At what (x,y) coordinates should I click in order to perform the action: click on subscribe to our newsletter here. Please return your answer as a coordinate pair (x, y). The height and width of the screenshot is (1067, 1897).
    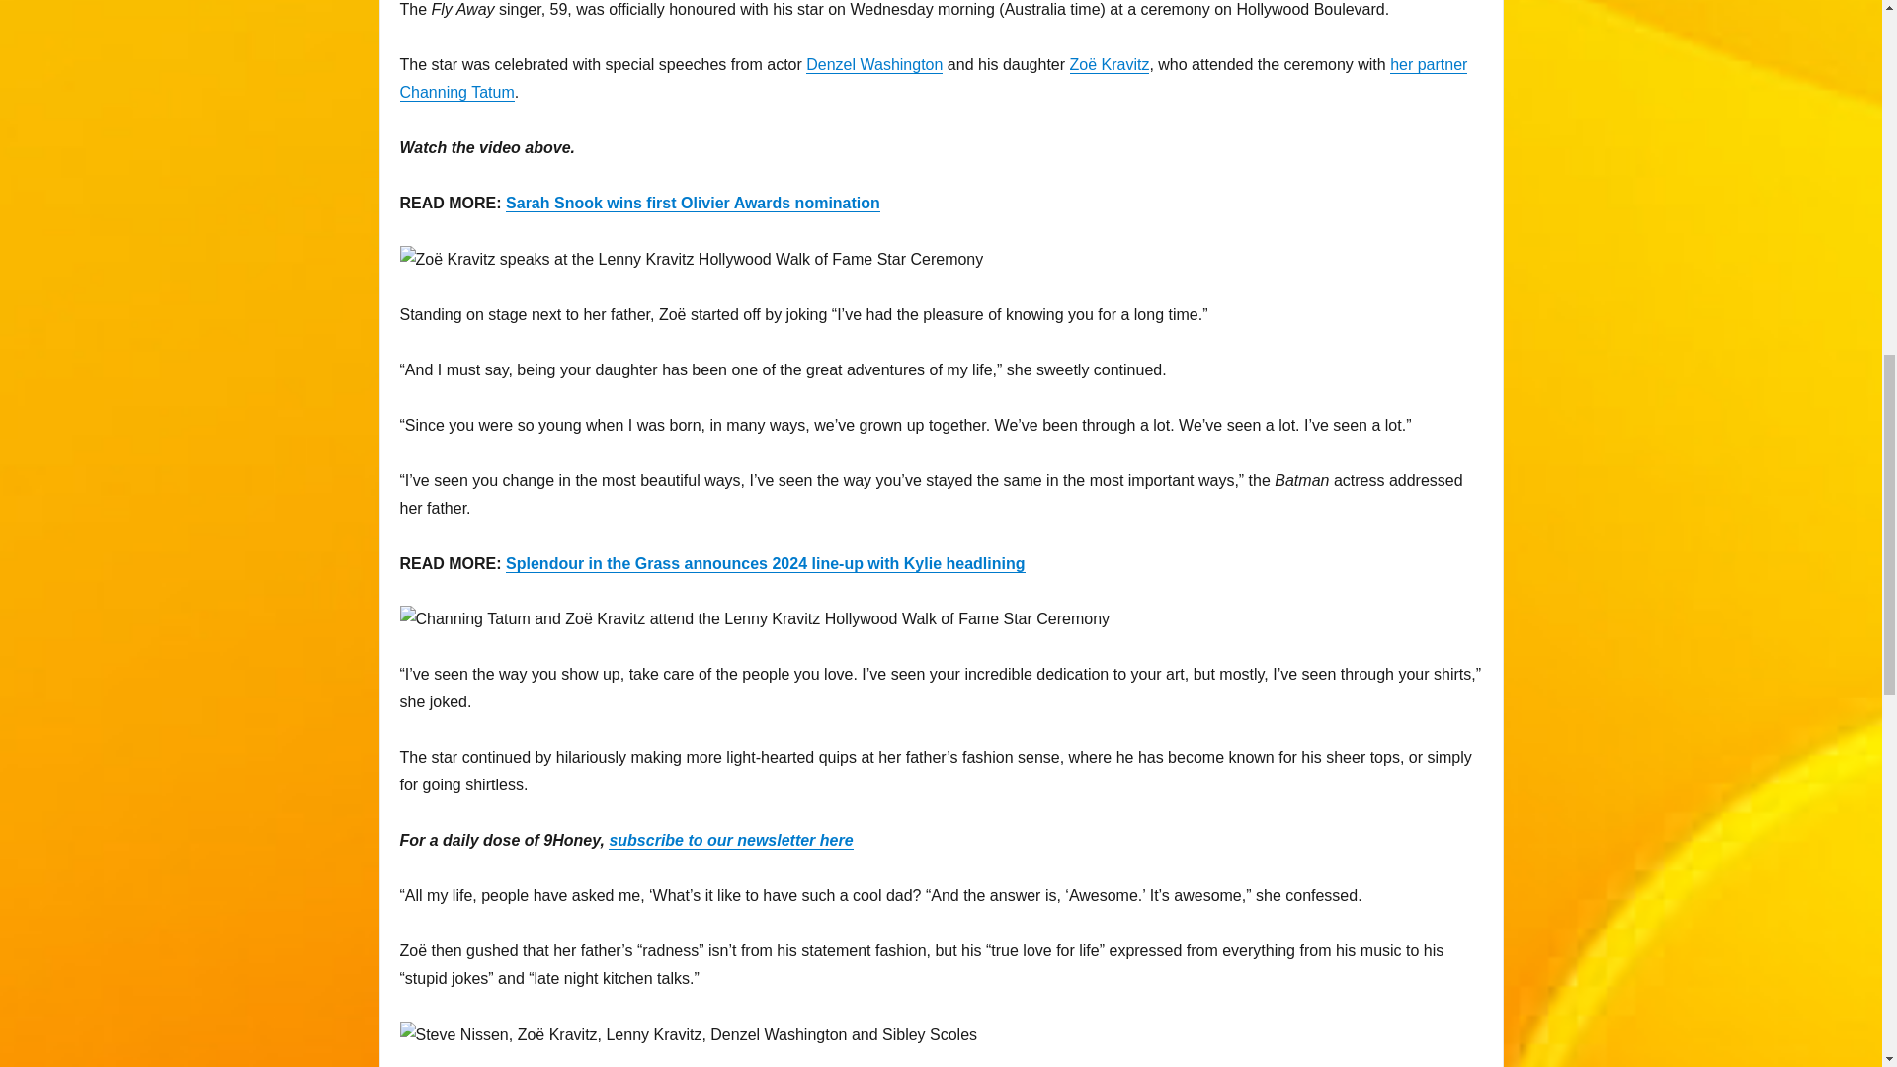
    Looking at the image, I should click on (730, 840).